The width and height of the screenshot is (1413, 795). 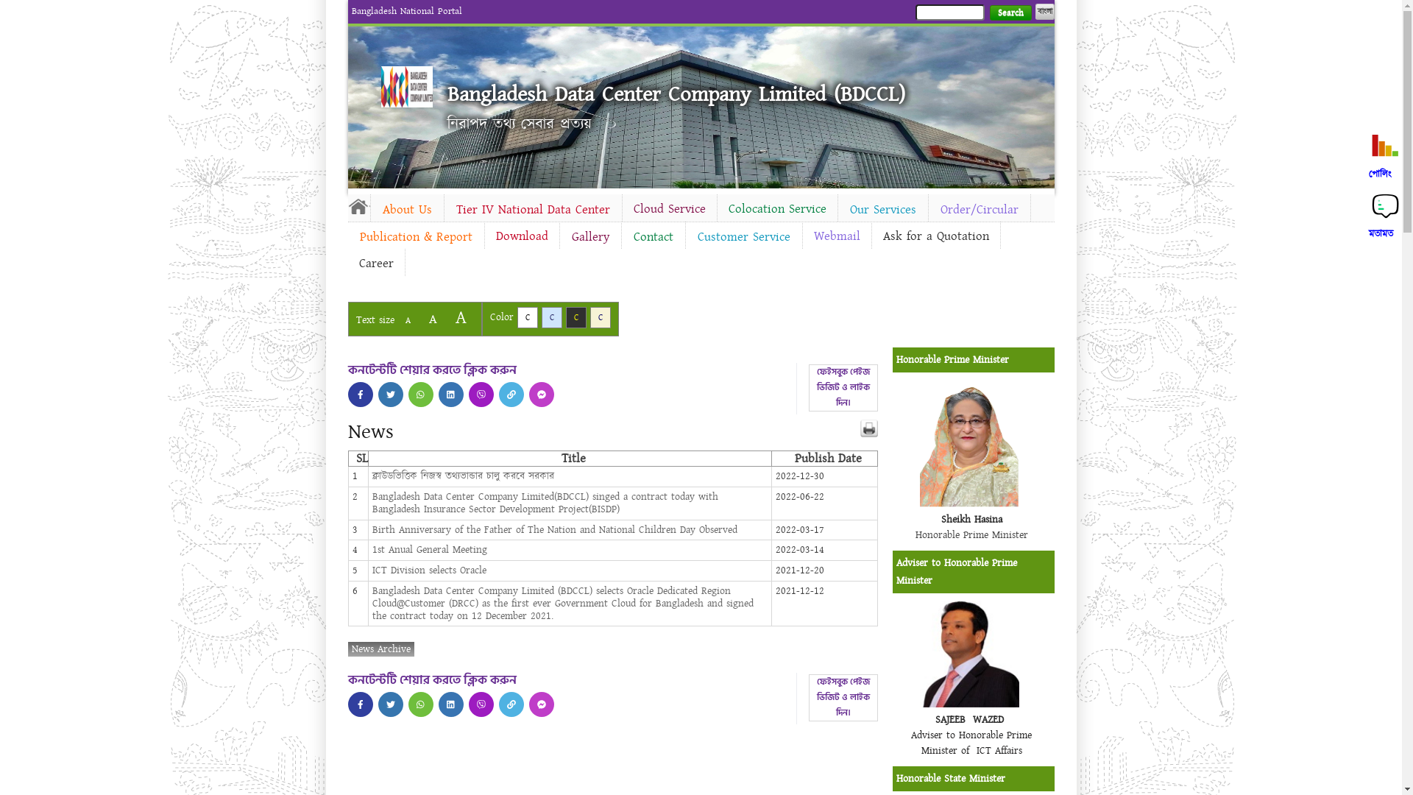 I want to click on C, so click(x=552, y=318).